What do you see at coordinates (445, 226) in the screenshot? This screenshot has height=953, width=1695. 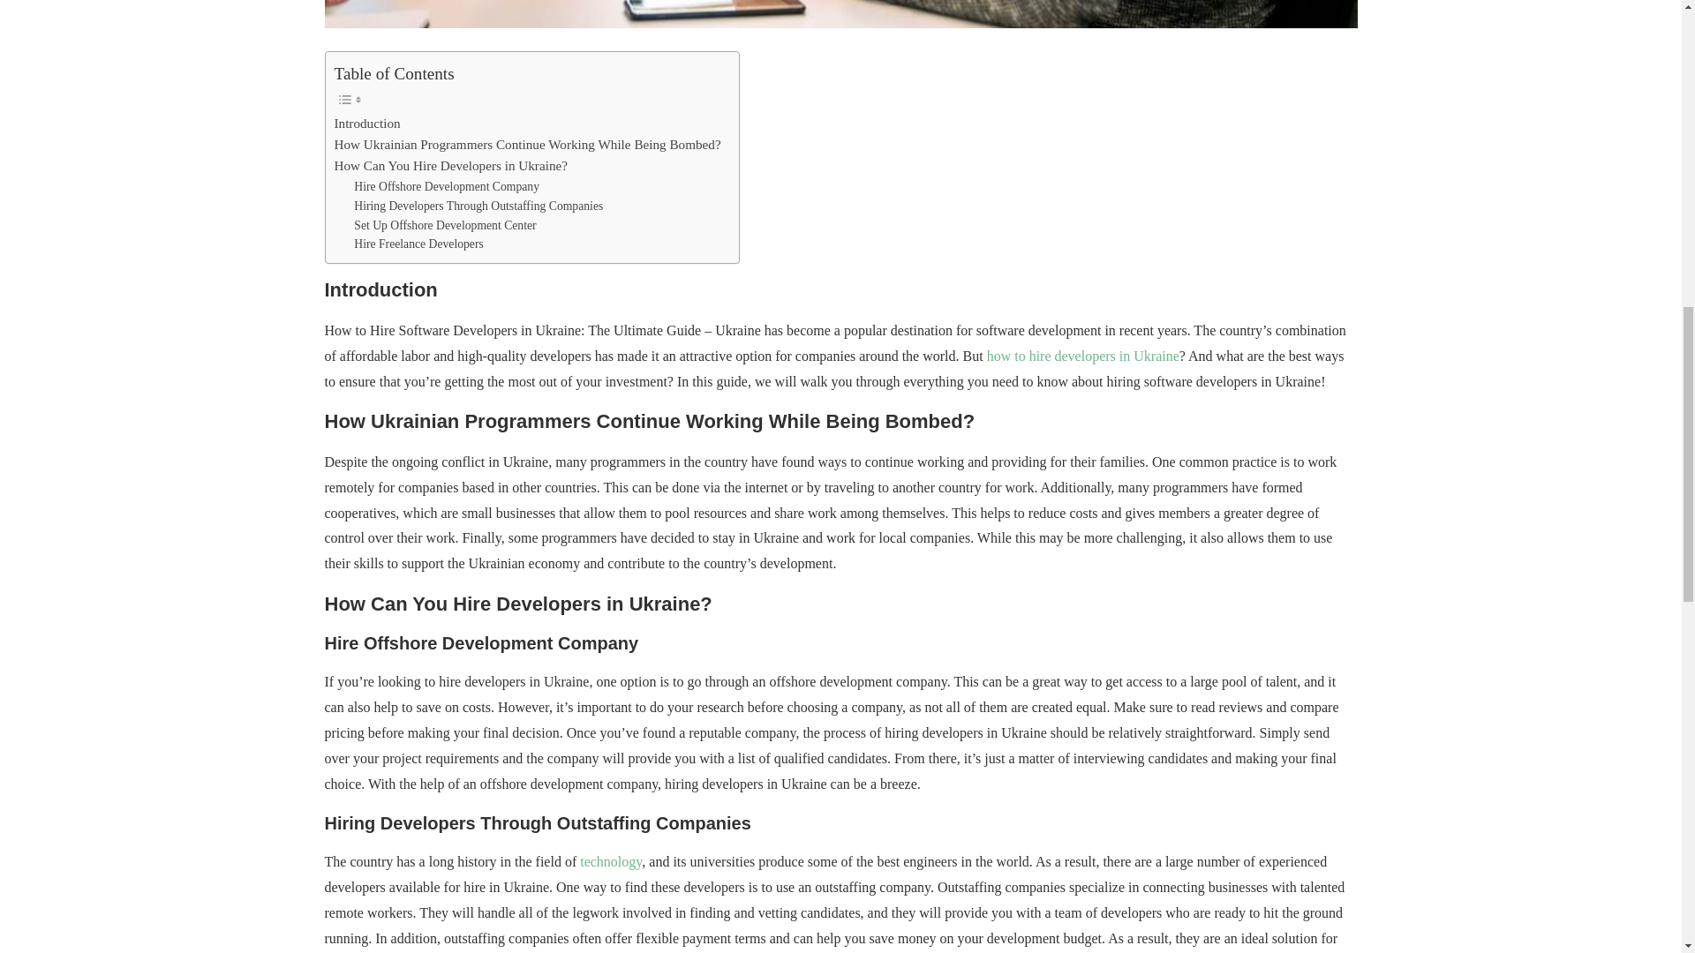 I see `Set Up Offshore Development Center` at bounding box center [445, 226].